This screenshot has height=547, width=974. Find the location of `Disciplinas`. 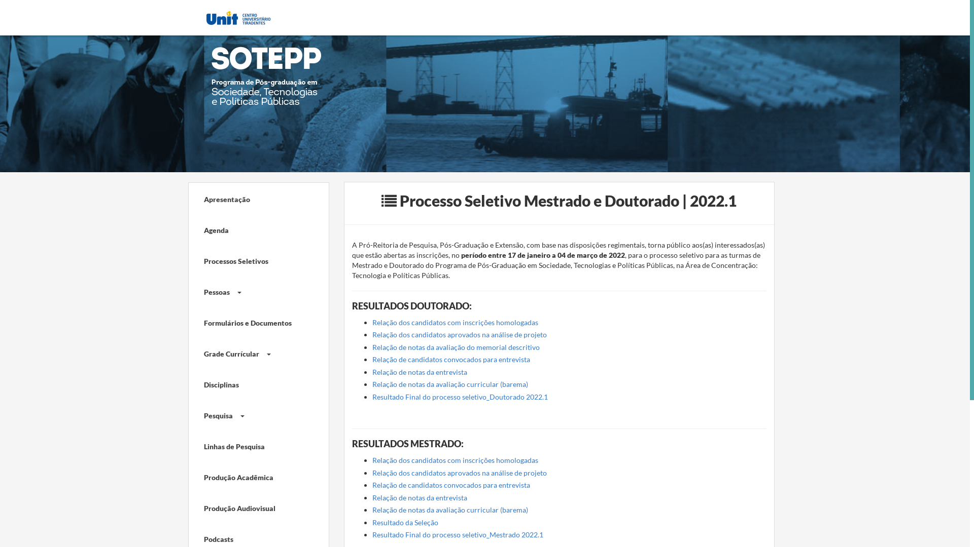

Disciplinas is located at coordinates (251, 384).